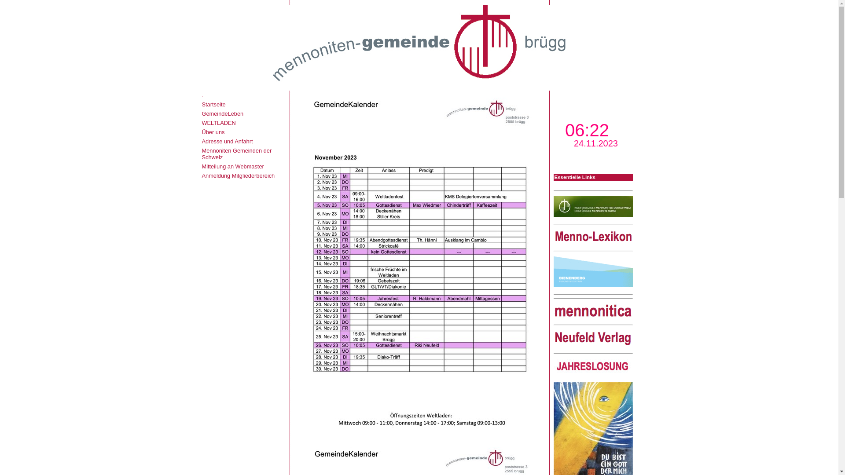 The height and width of the screenshot is (475, 845). What do you see at coordinates (213, 105) in the screenshot?
I see `Startseite` at bounding box center [213, 105].